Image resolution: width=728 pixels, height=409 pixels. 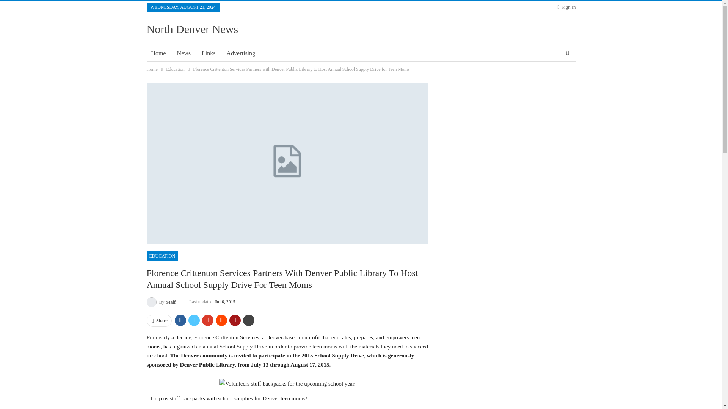 I want to click on Education, so click(x=175, y=69).